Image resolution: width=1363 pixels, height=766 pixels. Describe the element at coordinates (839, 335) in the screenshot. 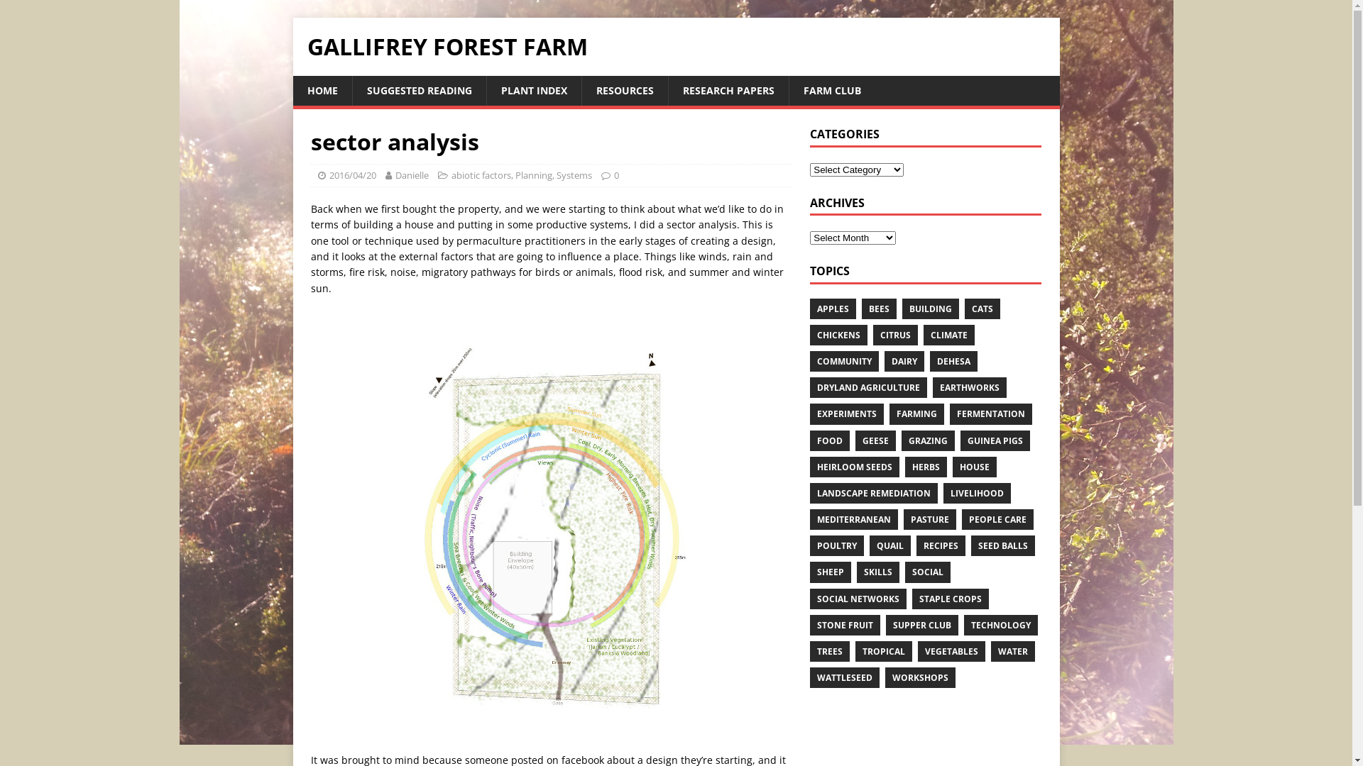

I see `CHICKENS` at that location.